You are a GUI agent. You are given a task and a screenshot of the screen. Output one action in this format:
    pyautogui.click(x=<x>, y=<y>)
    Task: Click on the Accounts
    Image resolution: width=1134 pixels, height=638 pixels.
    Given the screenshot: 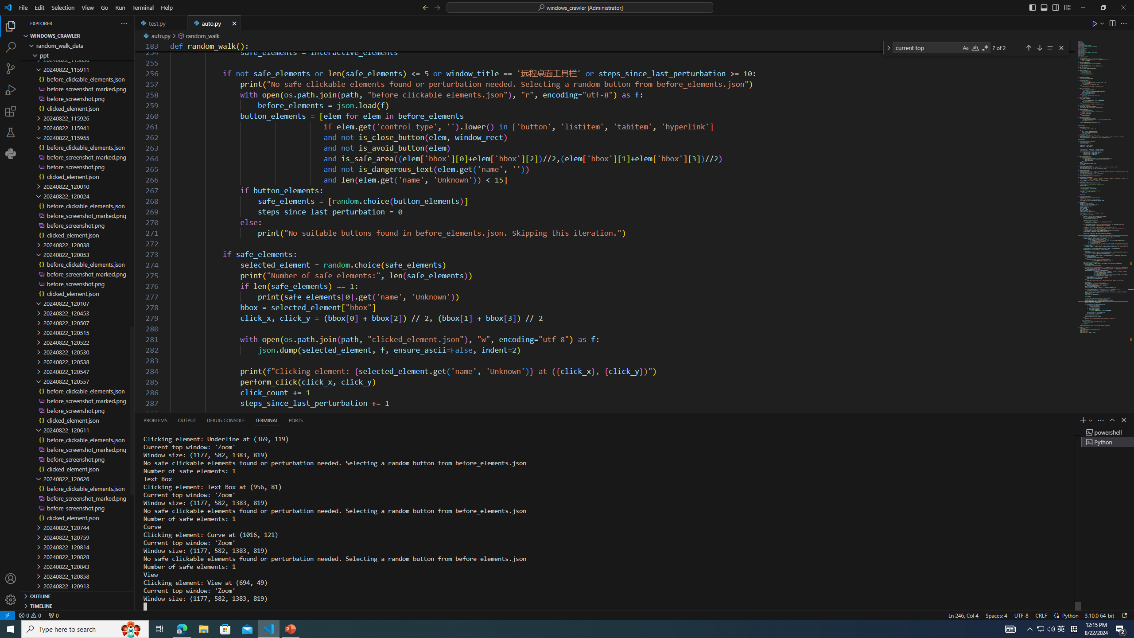 What is the action you would take?
    pyautogui.click(x=11, y=579)
    